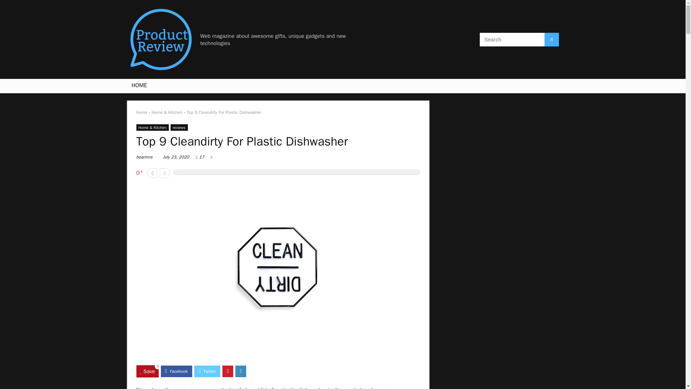 The width and height of the screenshot is (691, 389). Describe the element at coordinates (139, 86) in the screenshot. I see `HOME` at that location.